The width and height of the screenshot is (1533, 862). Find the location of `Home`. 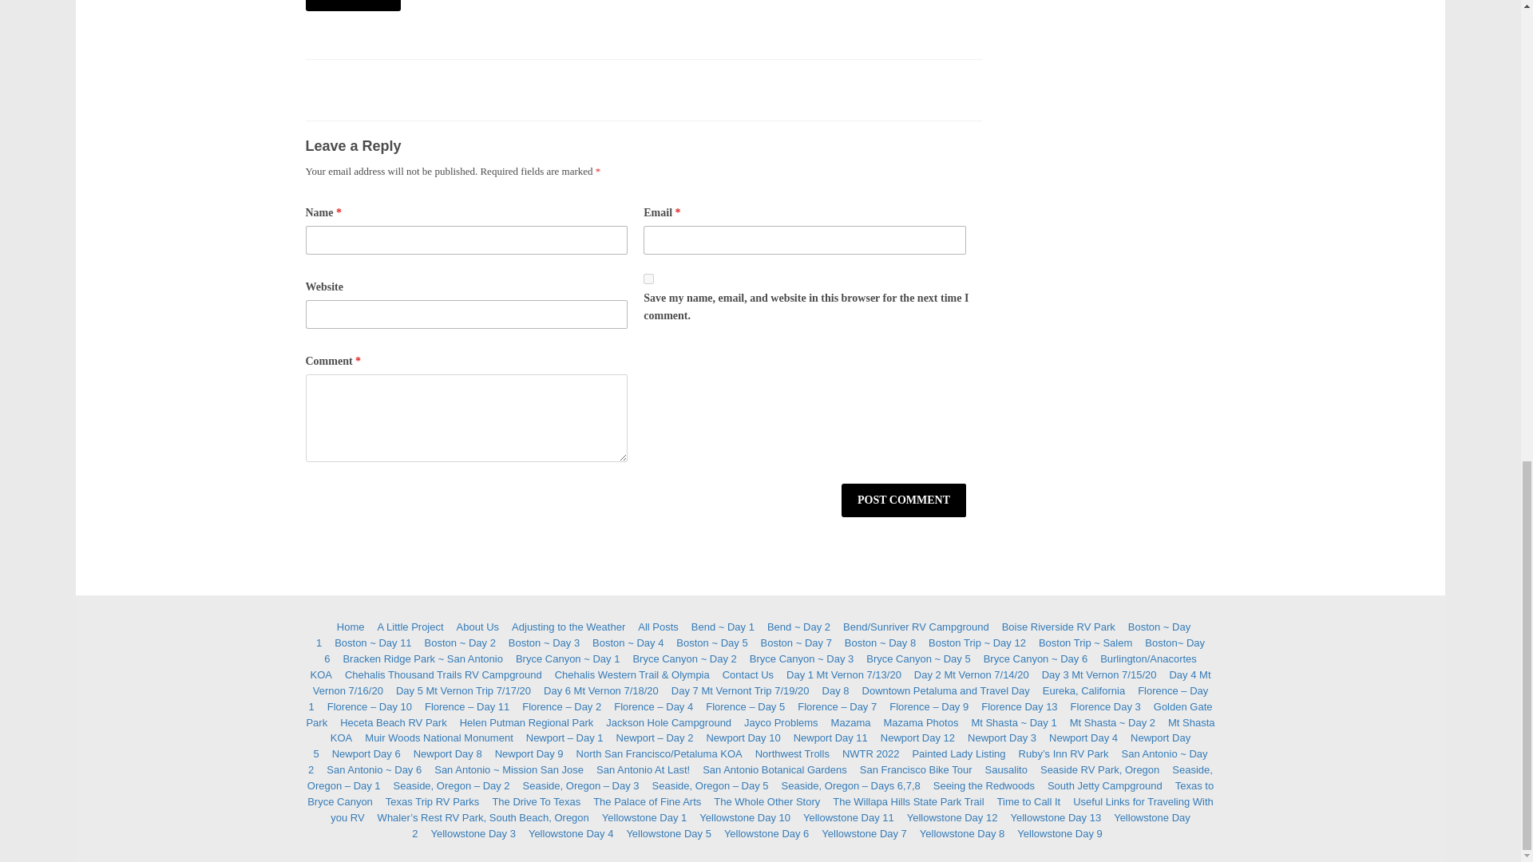

Home is located at coordinates (351, 626).